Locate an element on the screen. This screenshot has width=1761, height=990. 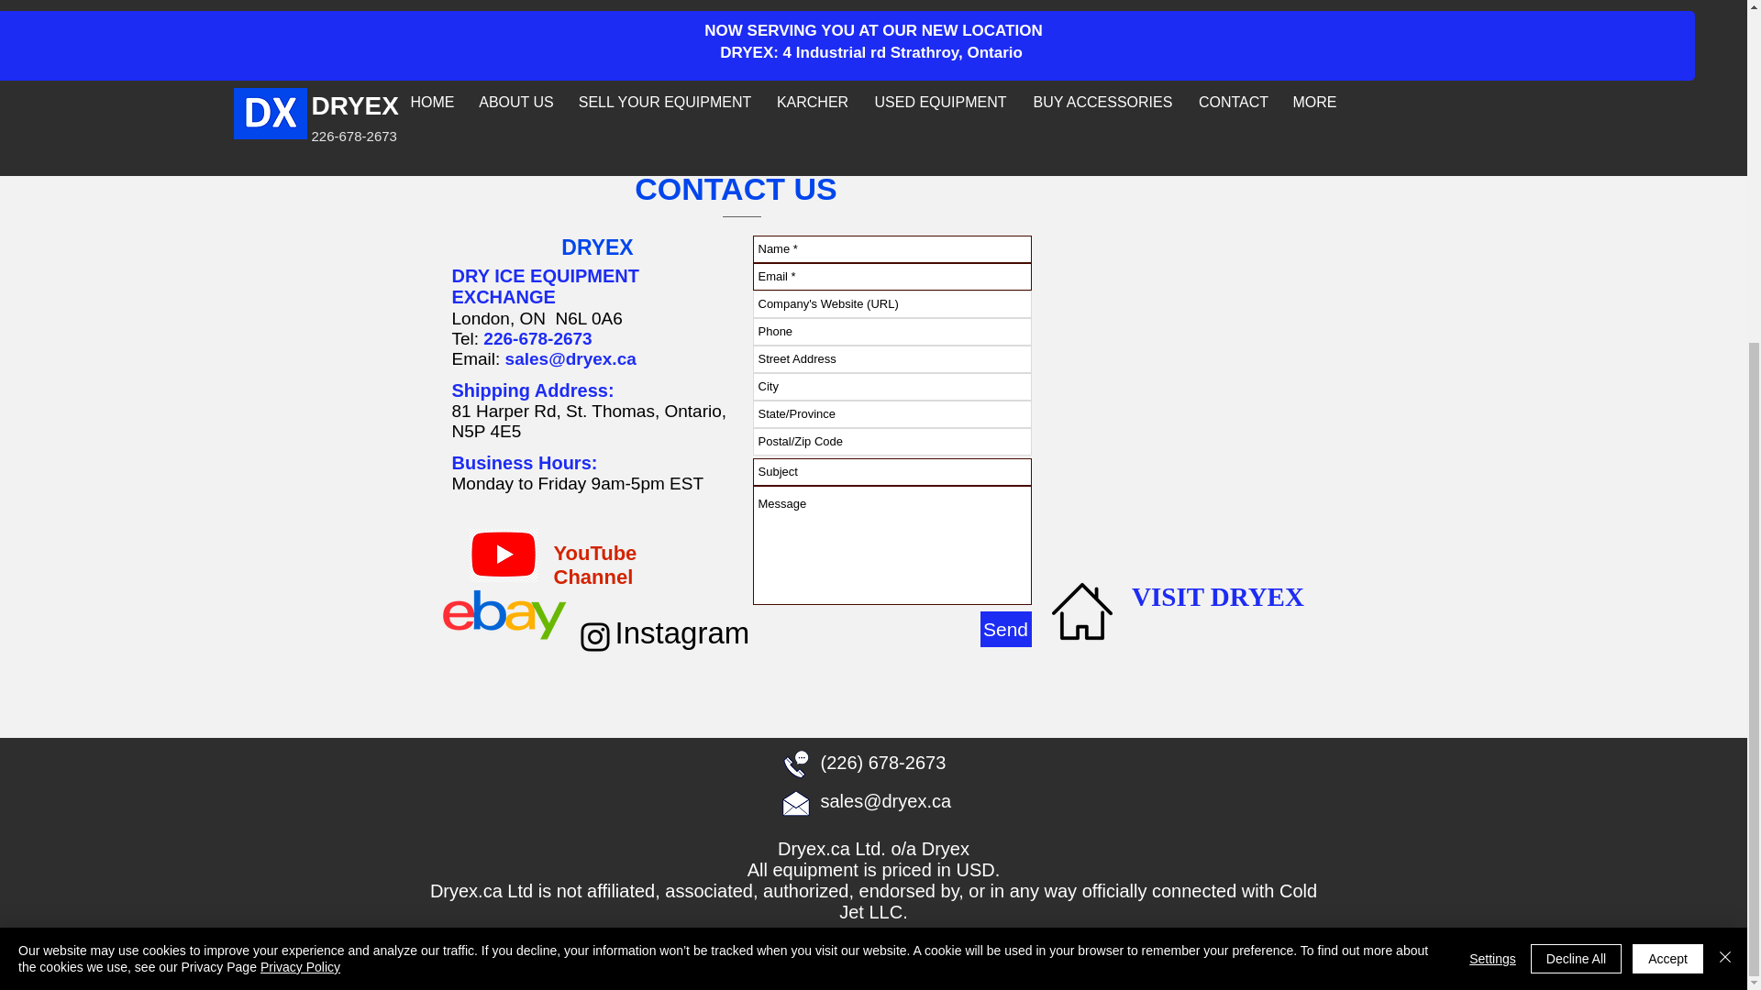
sales is located at coordinates (527, 358).